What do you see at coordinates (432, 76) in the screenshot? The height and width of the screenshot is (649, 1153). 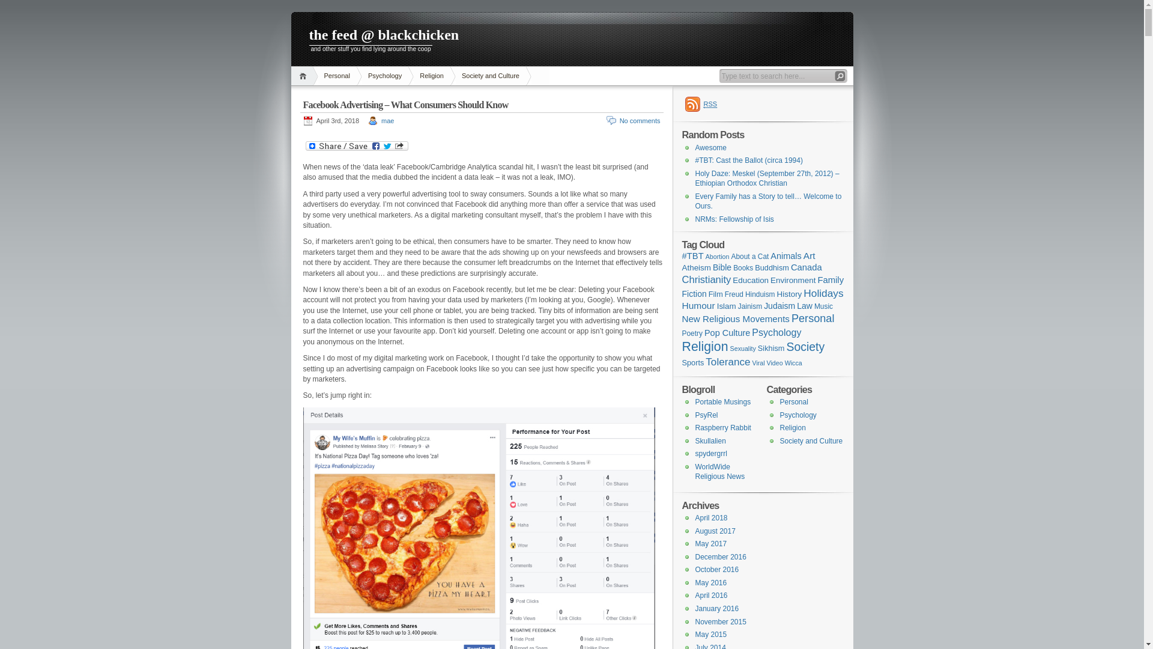 I see `Religion` at bounding box center [432, 76].